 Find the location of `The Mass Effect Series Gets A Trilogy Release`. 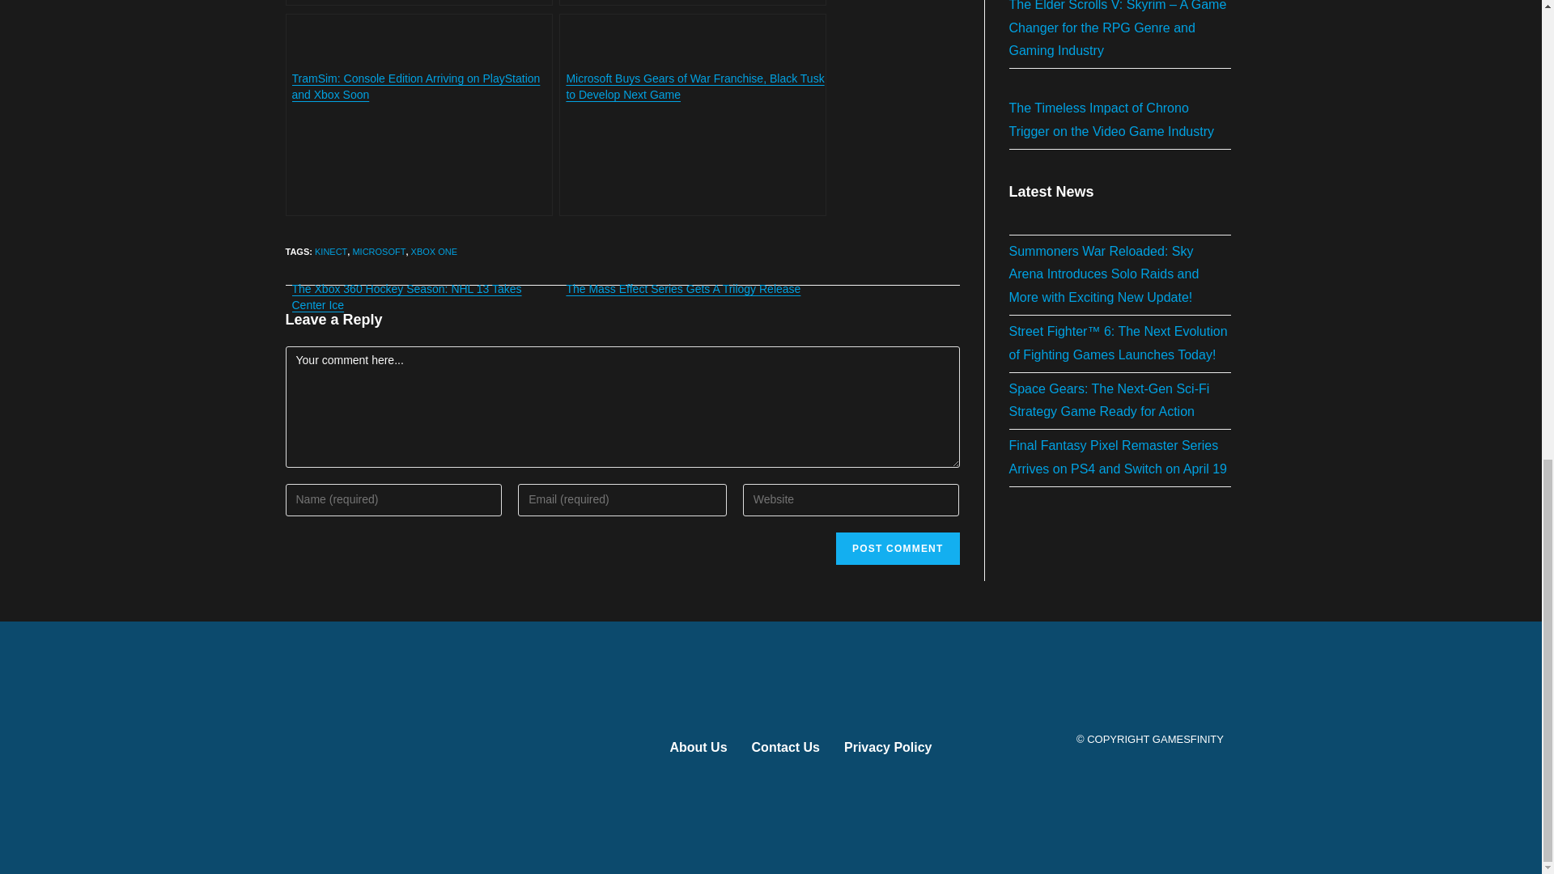

The Mass Effect Series Gets A Trilogy Release is located at coordinates (693, 115).